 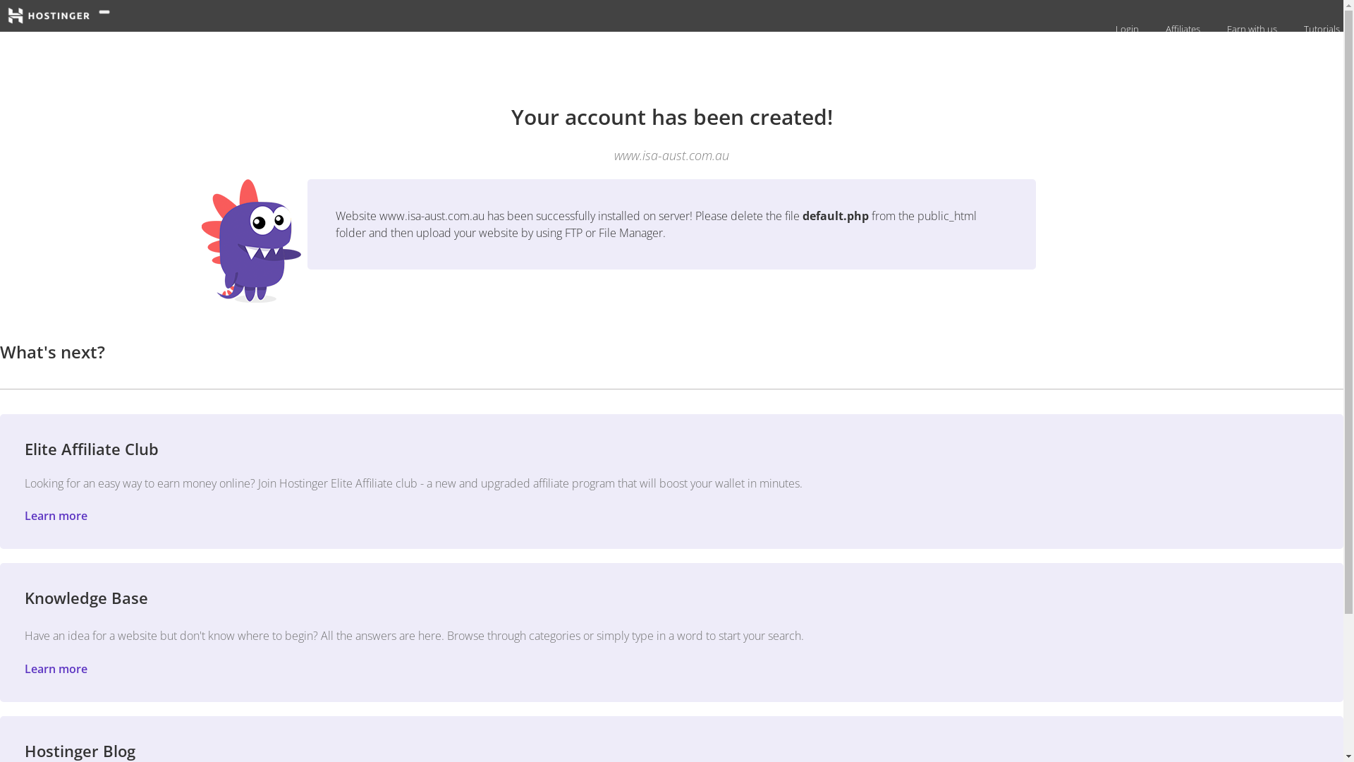 What do you see at coordinates (1320, 29) in the screenshot?
I see `Tutorials` at bounding box center [1320, 29].